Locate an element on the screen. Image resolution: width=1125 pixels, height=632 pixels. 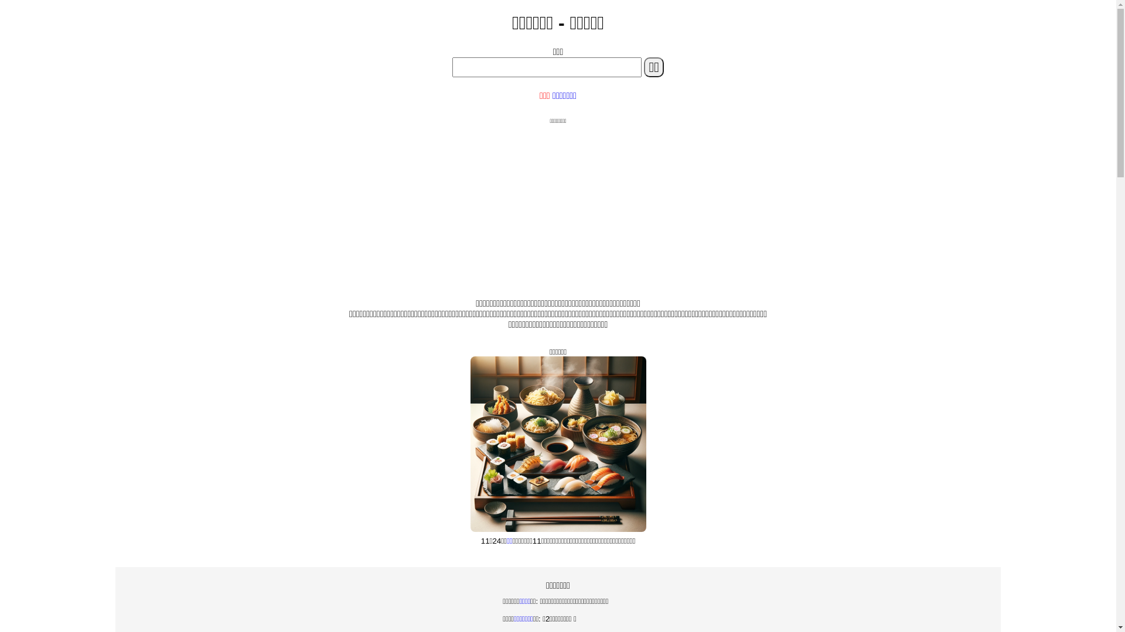
Advertisement is located at coordinates (558, 207).